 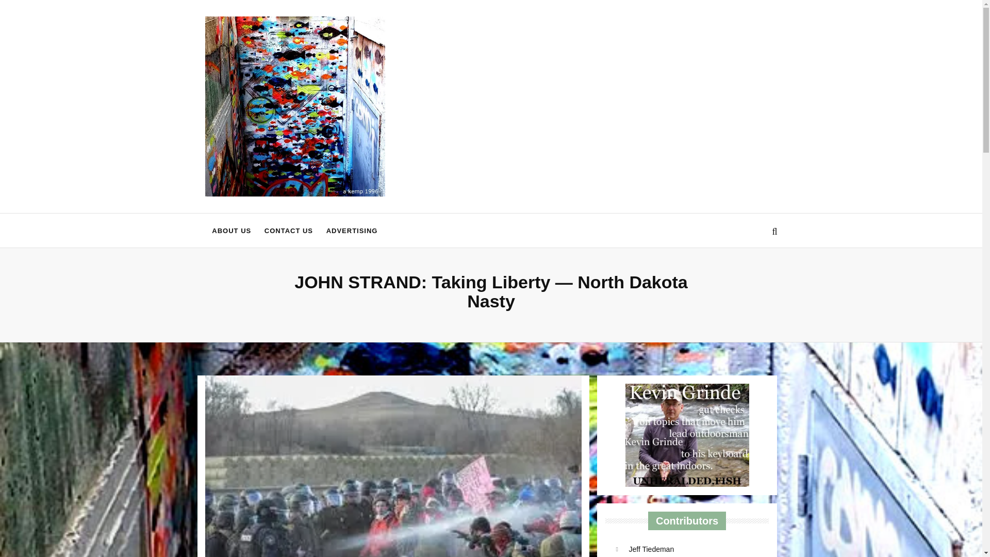 I want to click on CONTACT US, so click(x=289, y=230).